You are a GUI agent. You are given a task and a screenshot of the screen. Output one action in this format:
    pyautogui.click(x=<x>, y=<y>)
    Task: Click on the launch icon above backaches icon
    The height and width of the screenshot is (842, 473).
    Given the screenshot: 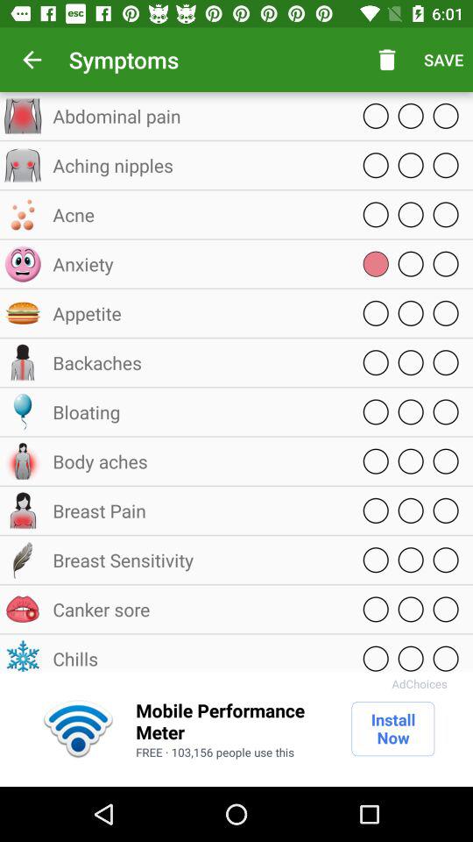 What is the action you would take?
    pyautogui.click(x=197, y=313)
    